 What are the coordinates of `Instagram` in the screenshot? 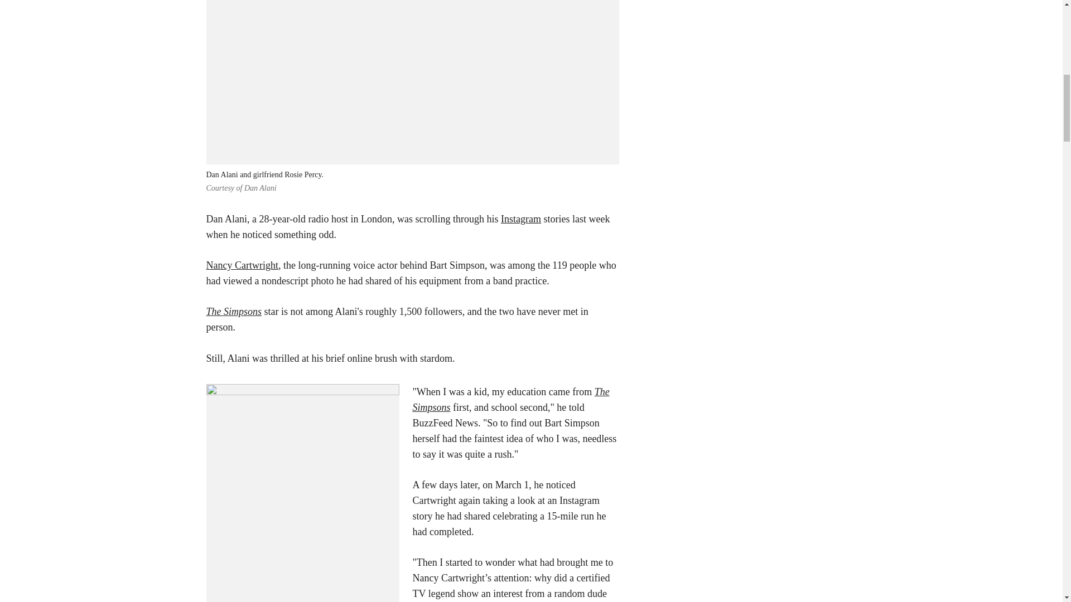 It's located at (521, 219).